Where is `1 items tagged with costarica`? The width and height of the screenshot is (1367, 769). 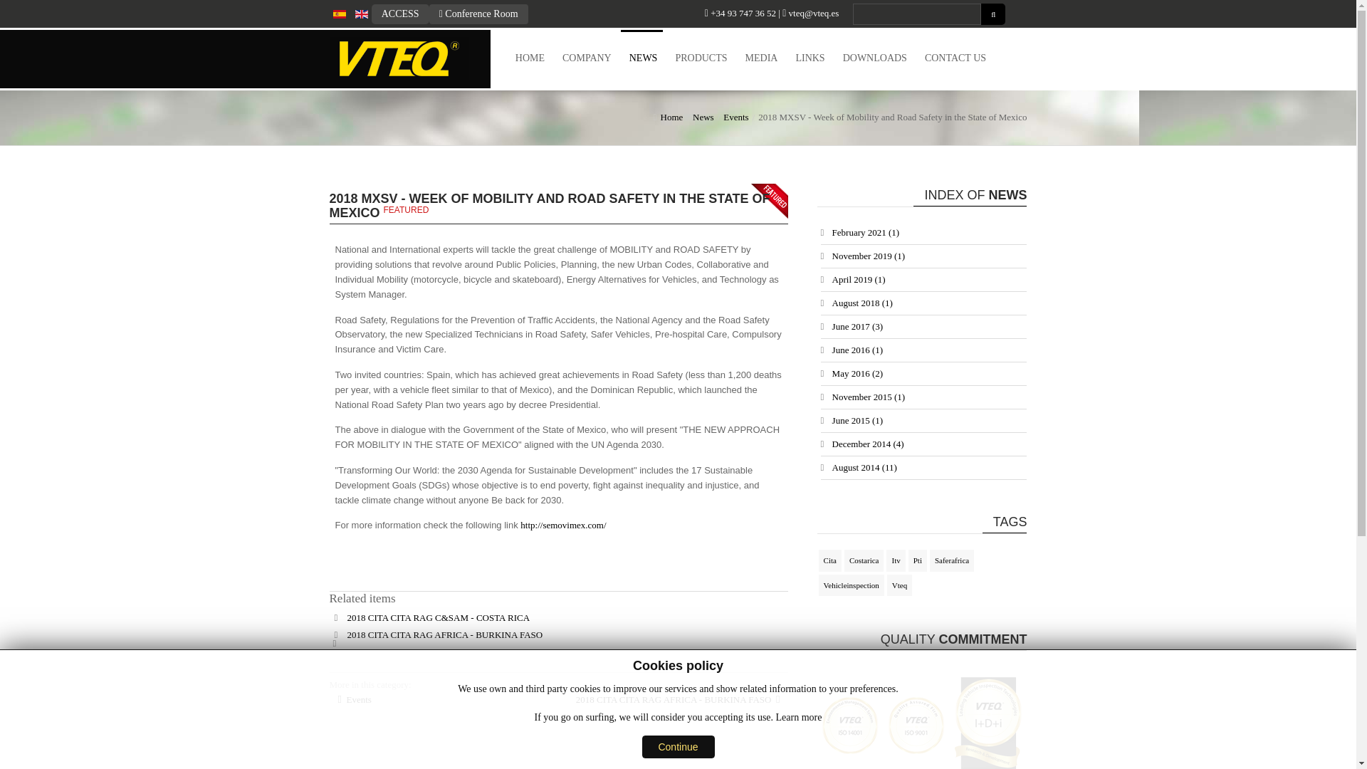 1 items tagged with costarica is located at coordinates (864, 561).